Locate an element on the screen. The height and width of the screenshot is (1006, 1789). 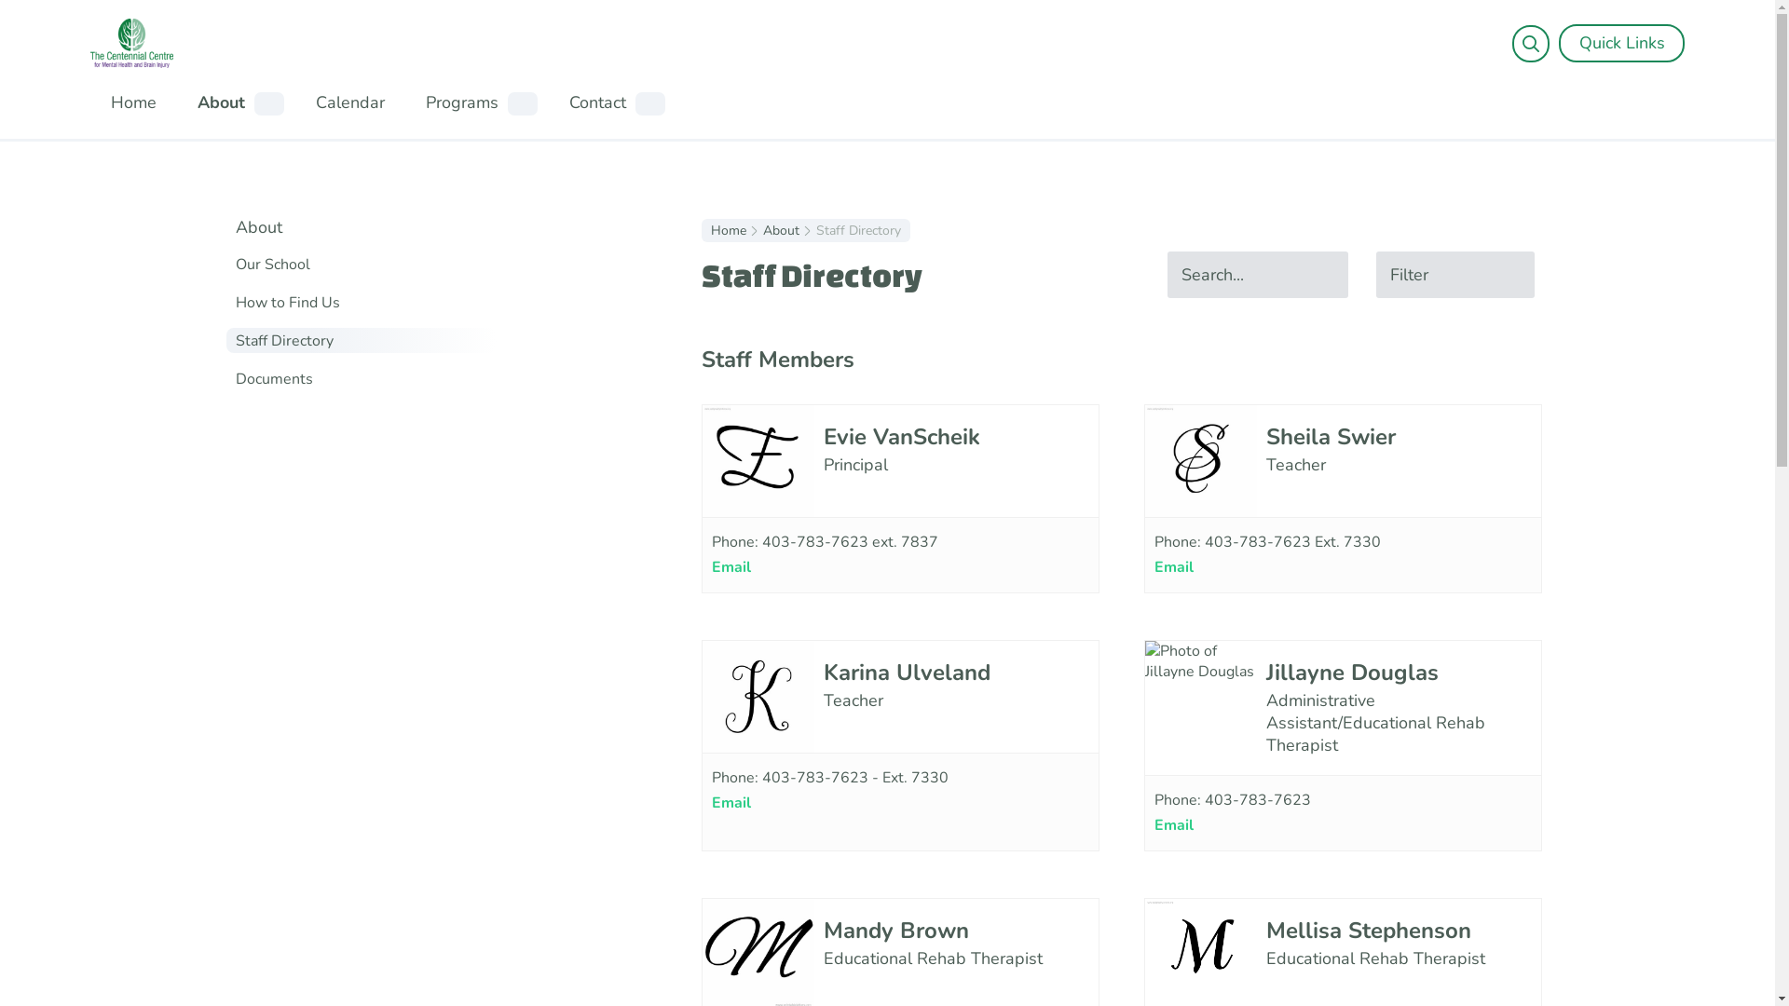
Email is located at coordinates (731, 803).